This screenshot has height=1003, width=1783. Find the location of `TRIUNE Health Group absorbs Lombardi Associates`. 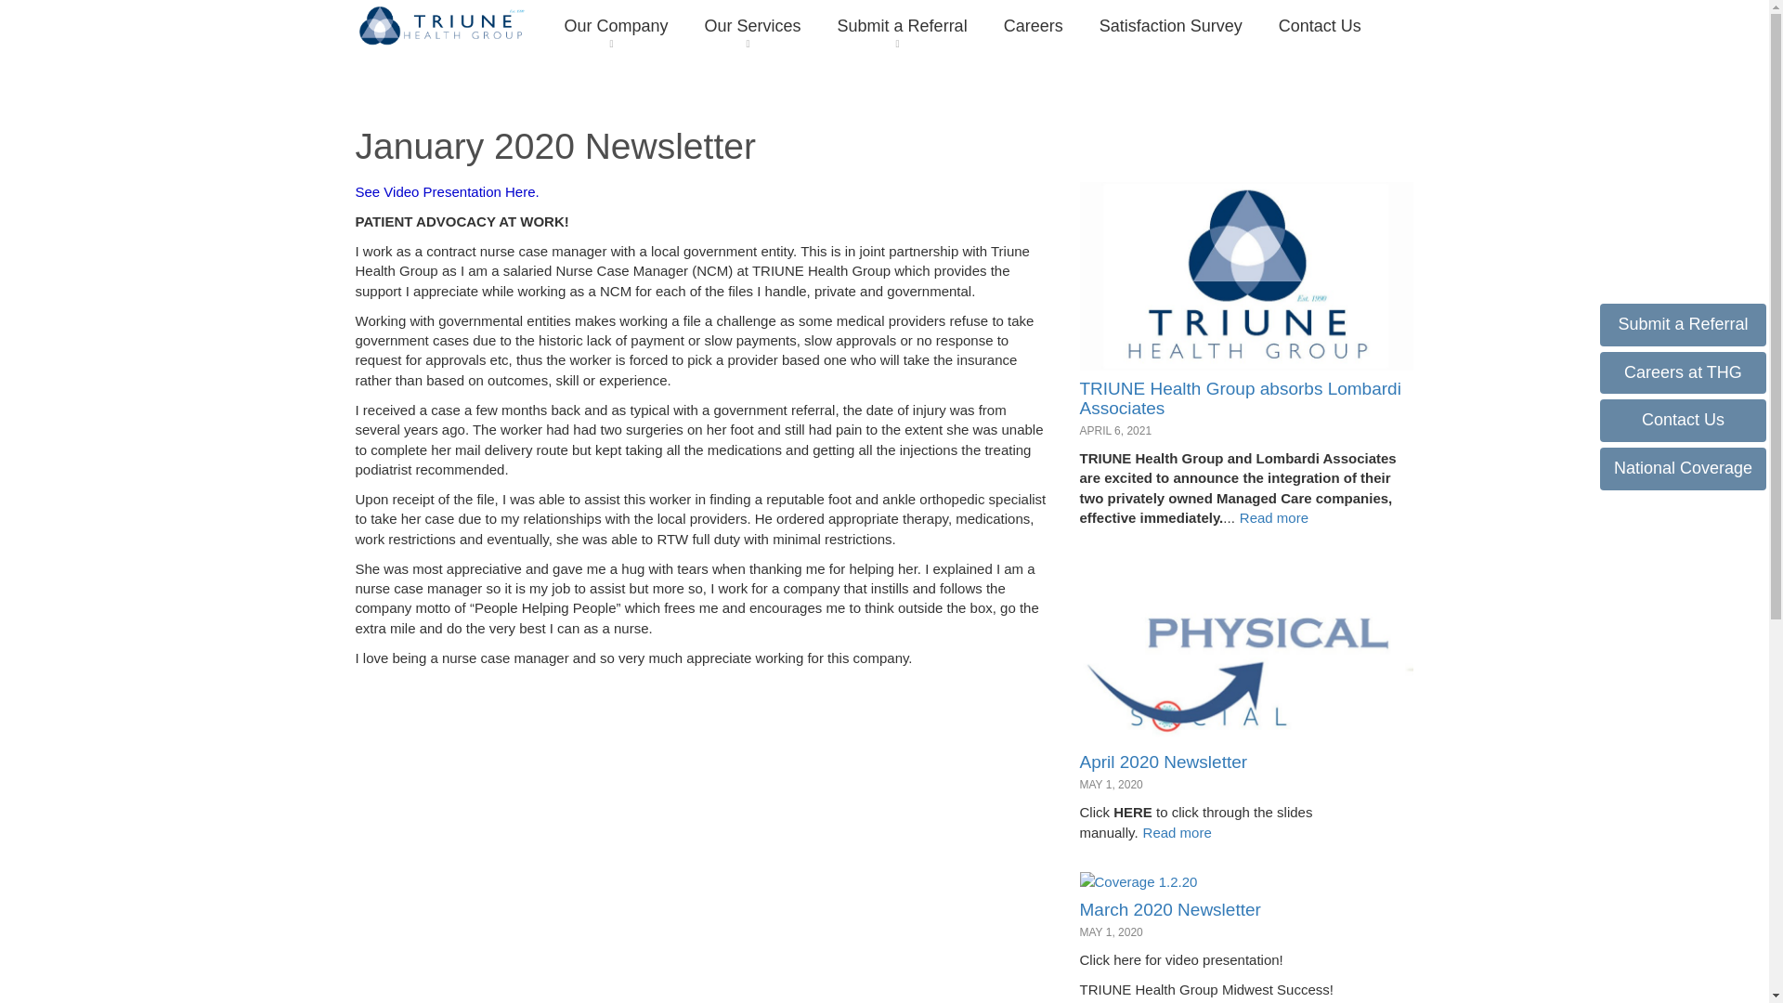

TRIUNE Health Group absorbs Lombardi Associates is located at coordinates (1239, 398).